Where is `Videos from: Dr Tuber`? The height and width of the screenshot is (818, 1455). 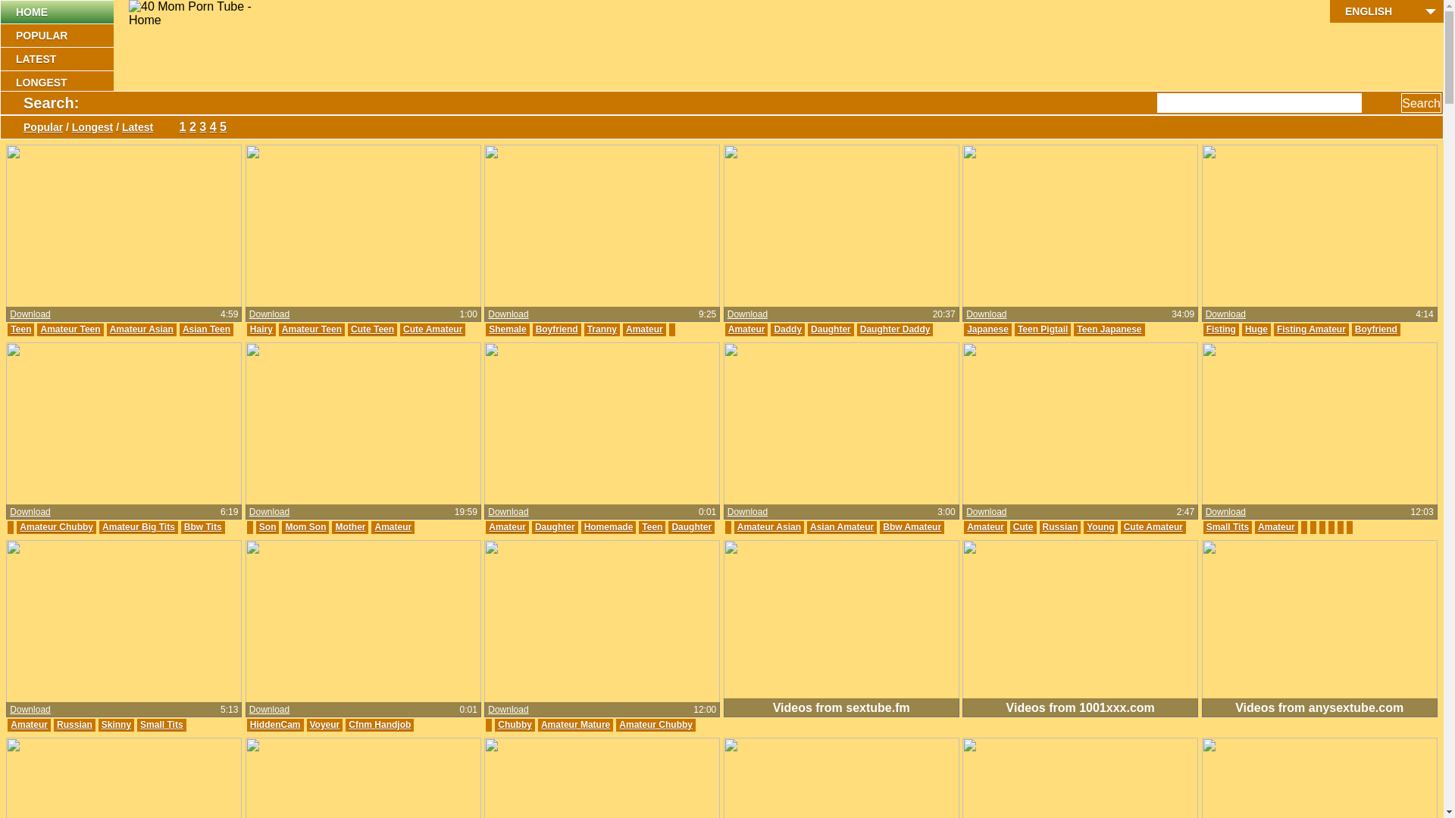 Videos from: Dr Tuber is located at coordinates (58, 626).